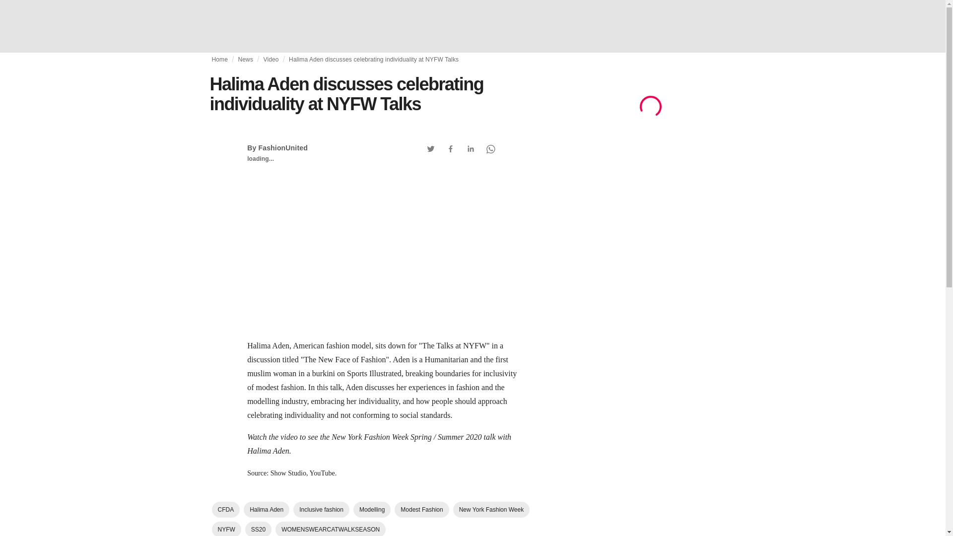  What do you see at coordinates (277, 148) in the screenshot?
I see `By FashionUnited` at bounding box center [277, 148].